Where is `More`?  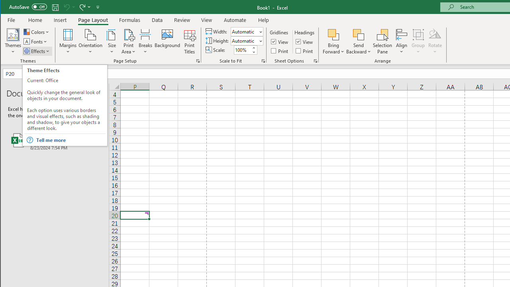 More is located at coordinates (253, 48).